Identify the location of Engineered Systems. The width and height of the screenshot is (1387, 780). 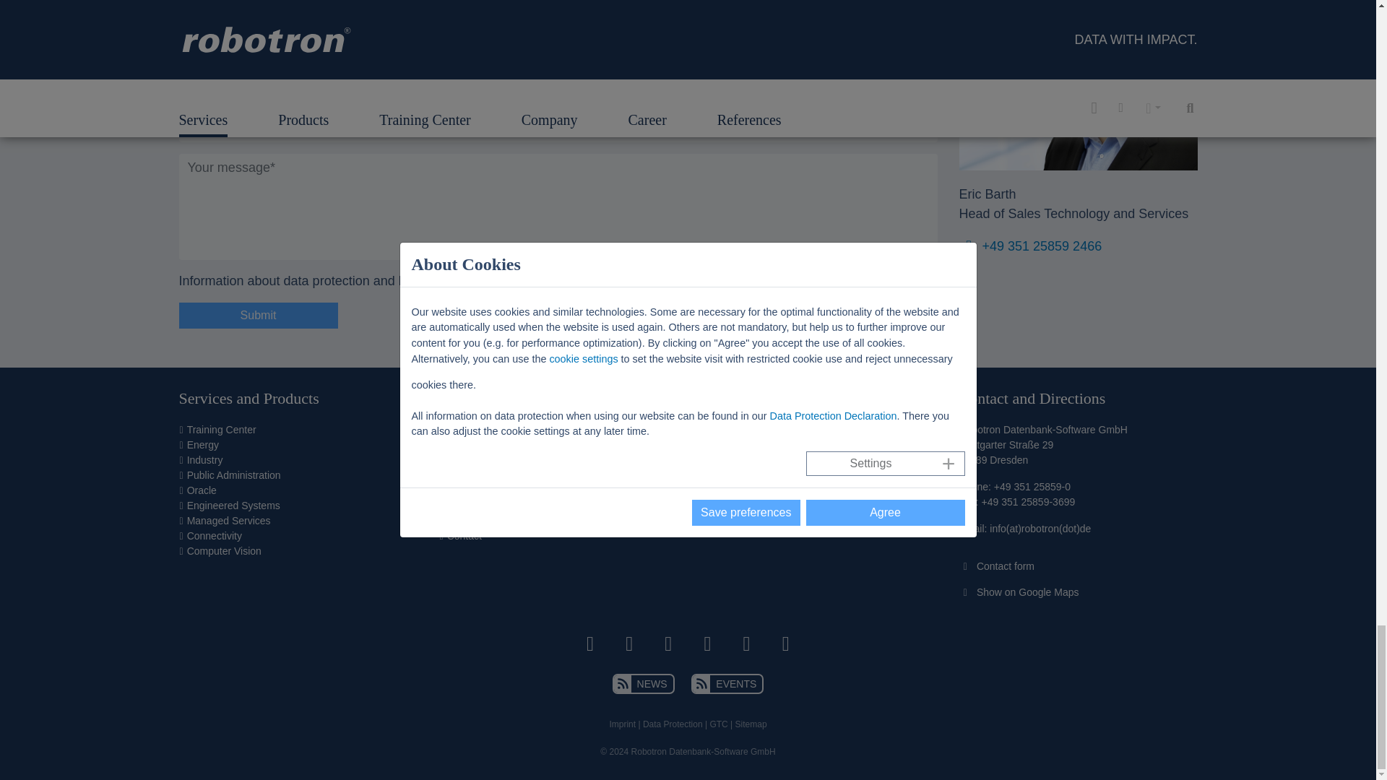
(233, 506).